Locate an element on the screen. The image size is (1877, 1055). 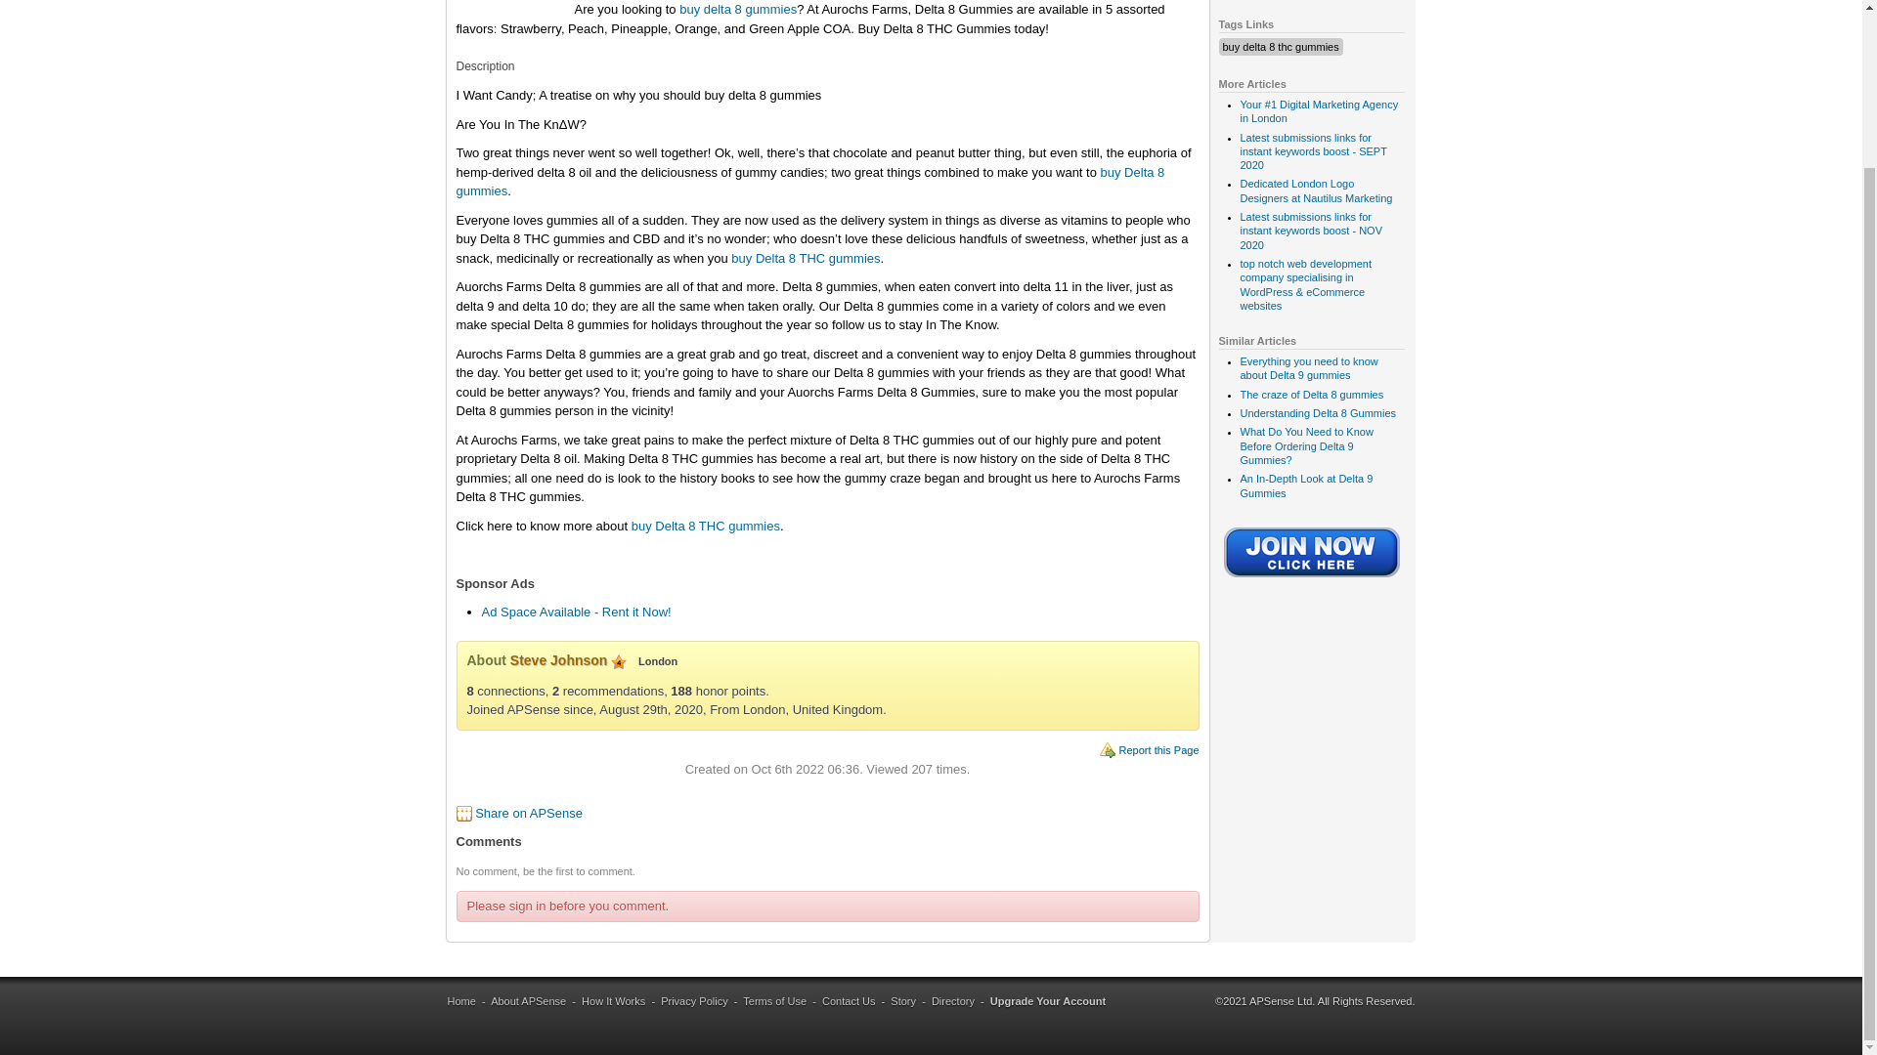
Report this Page is located at coordinates (1158, 750).